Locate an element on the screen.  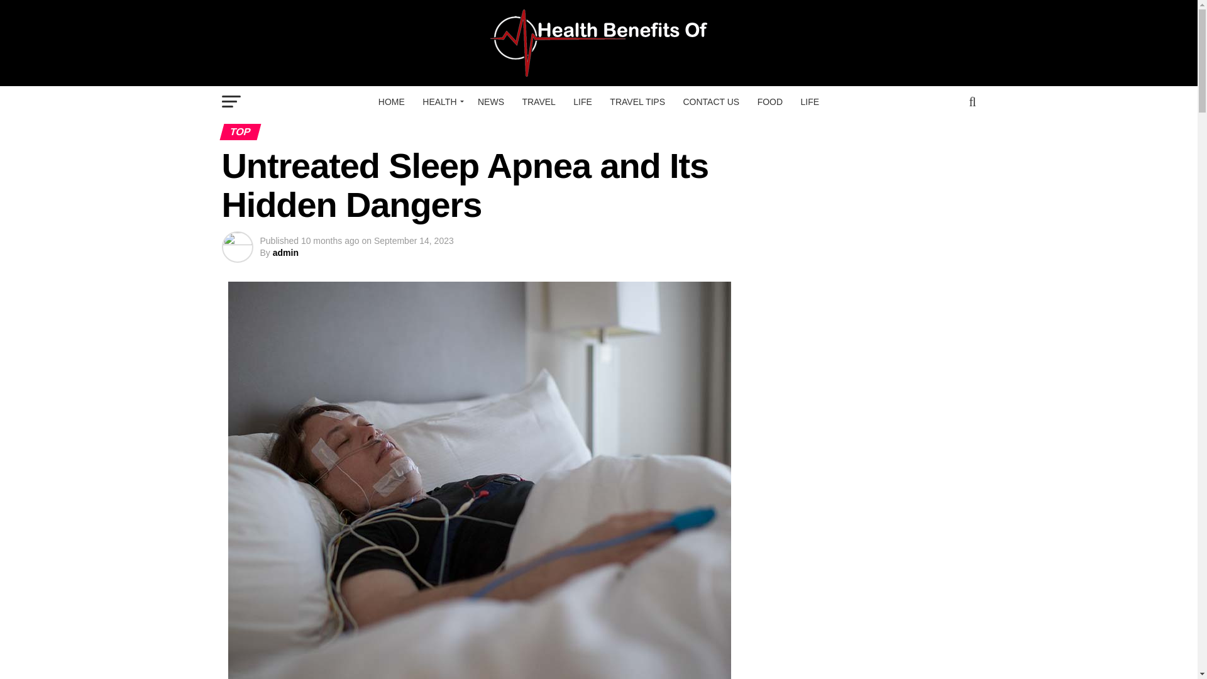
LIFE is located at coordinates (583, 102).